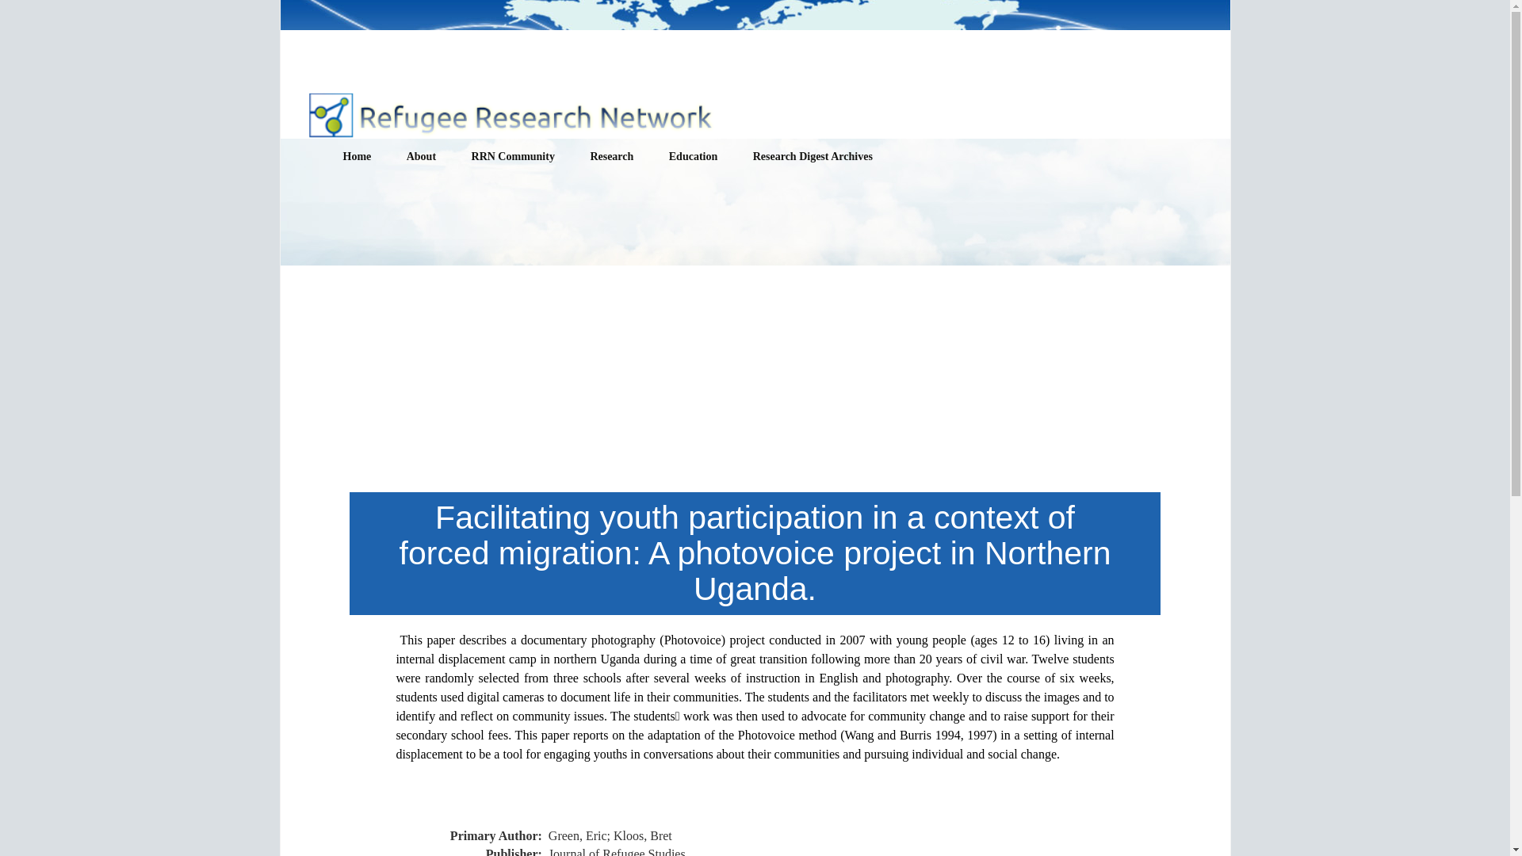  What do you see at coordinates (611, 157) in the screenshot?
I see `Research` at bounding box center [611, 157].